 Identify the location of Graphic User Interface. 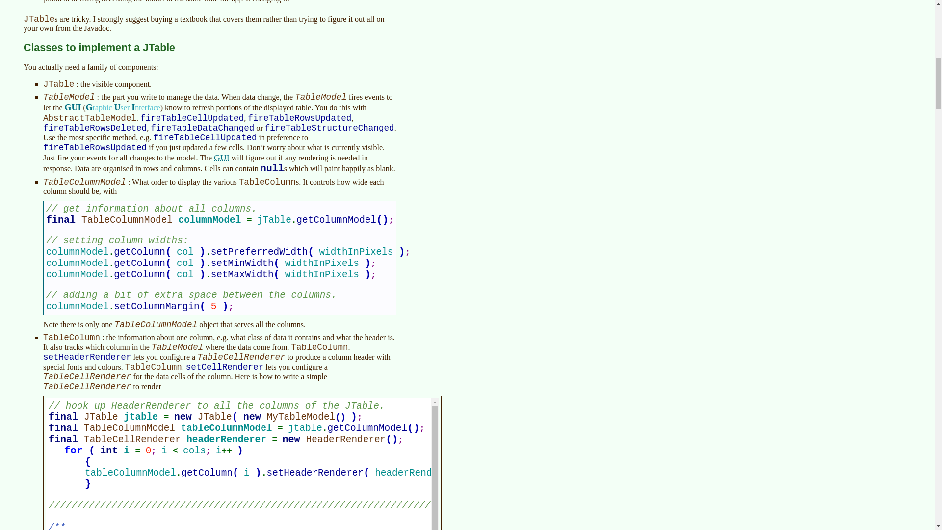
(222, 157).